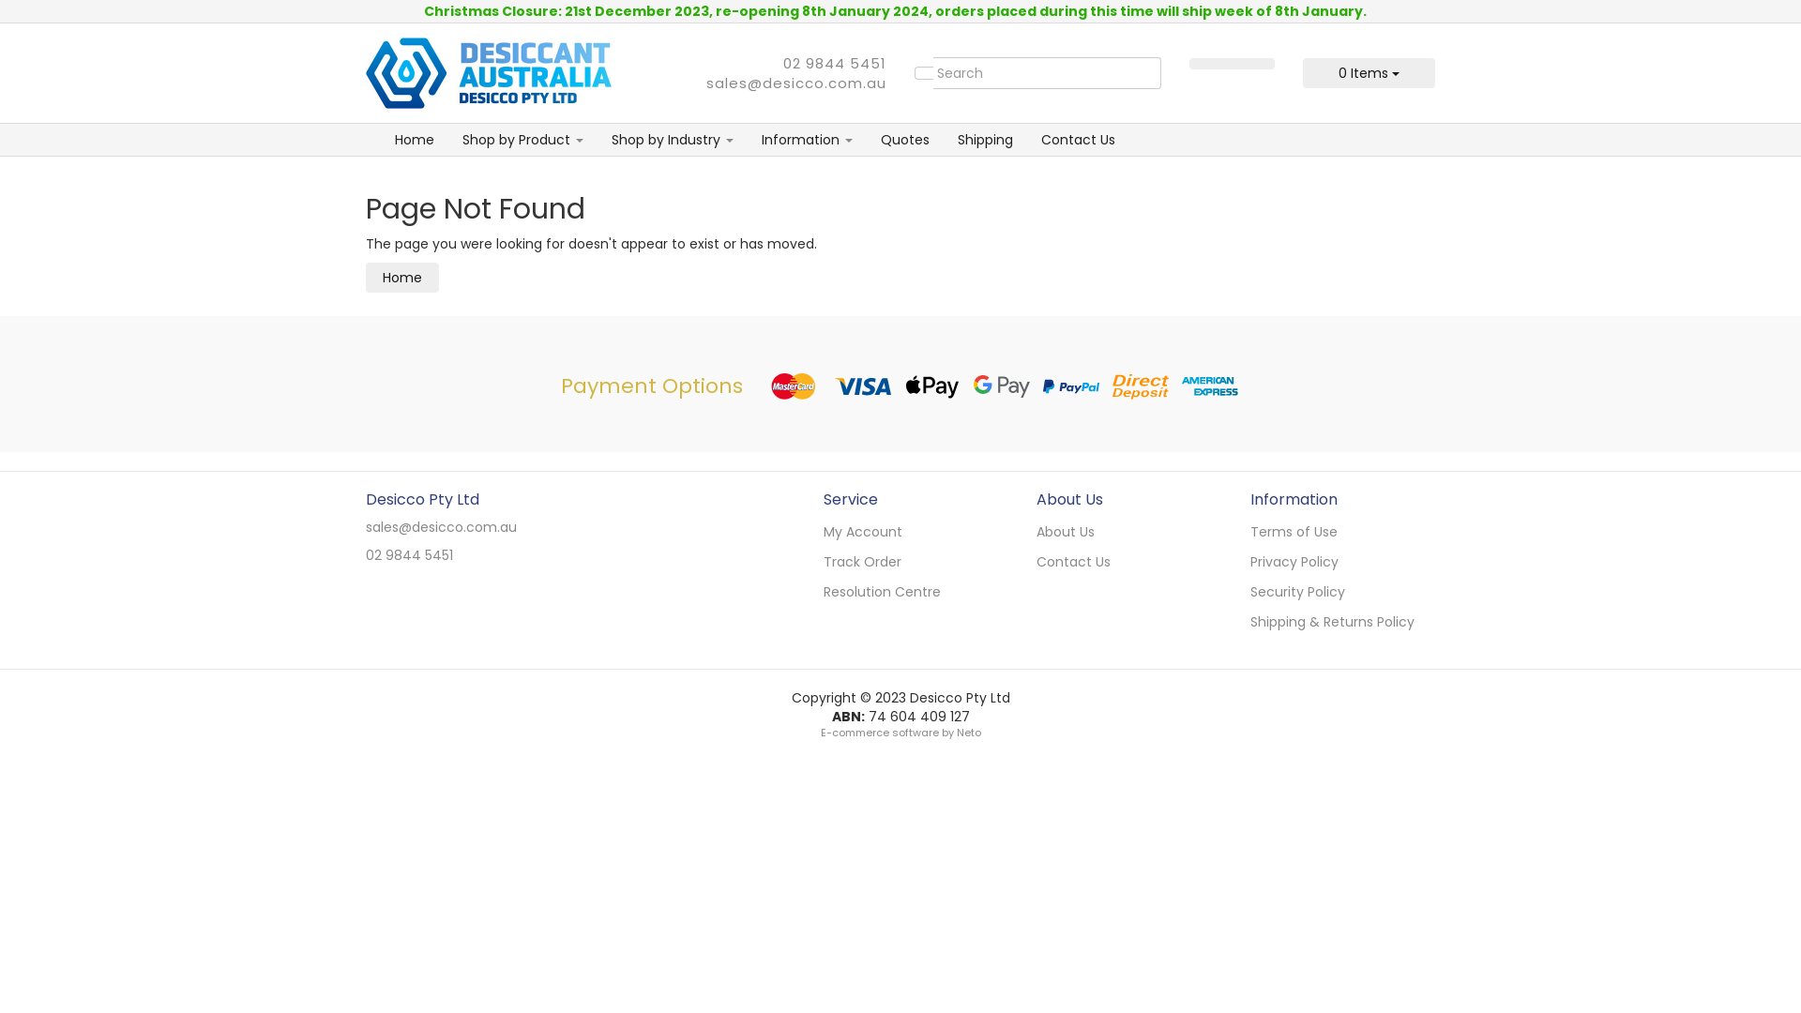  I want to click on Shipping, so click(985, 140).